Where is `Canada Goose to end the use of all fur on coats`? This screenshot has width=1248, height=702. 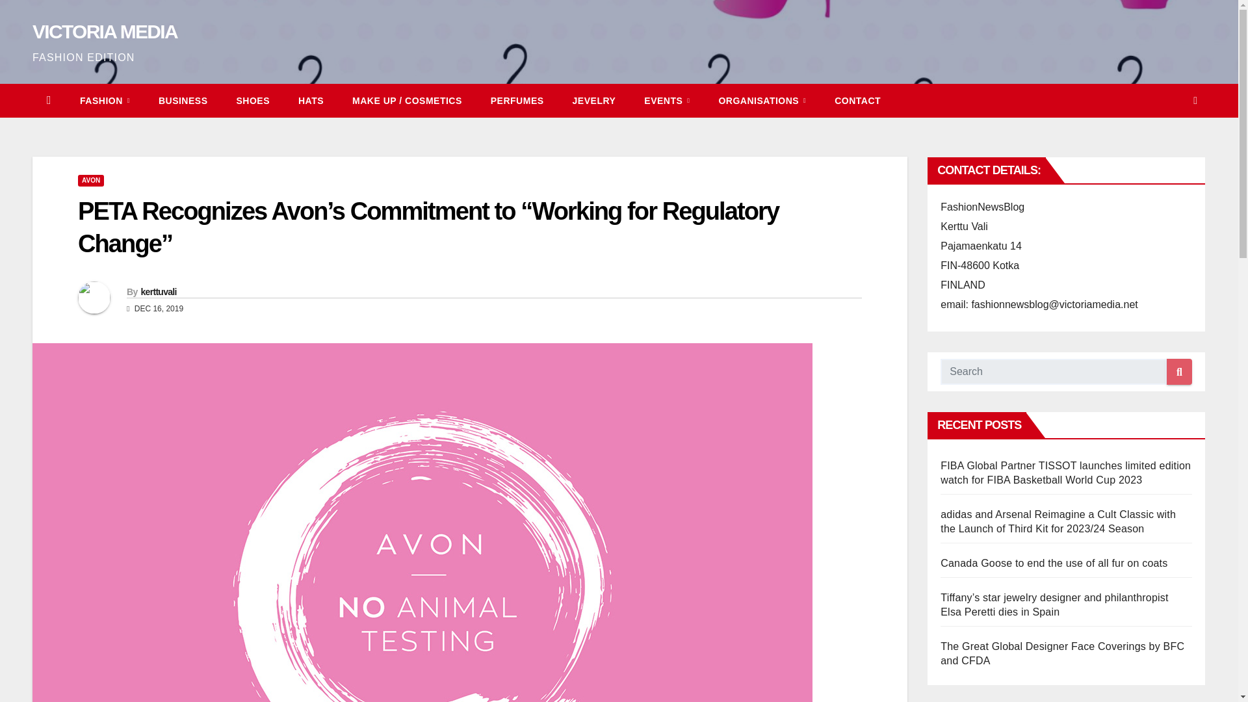
Canada Goose to end the use of all fur on coats is located at coordinates (1054, 563).